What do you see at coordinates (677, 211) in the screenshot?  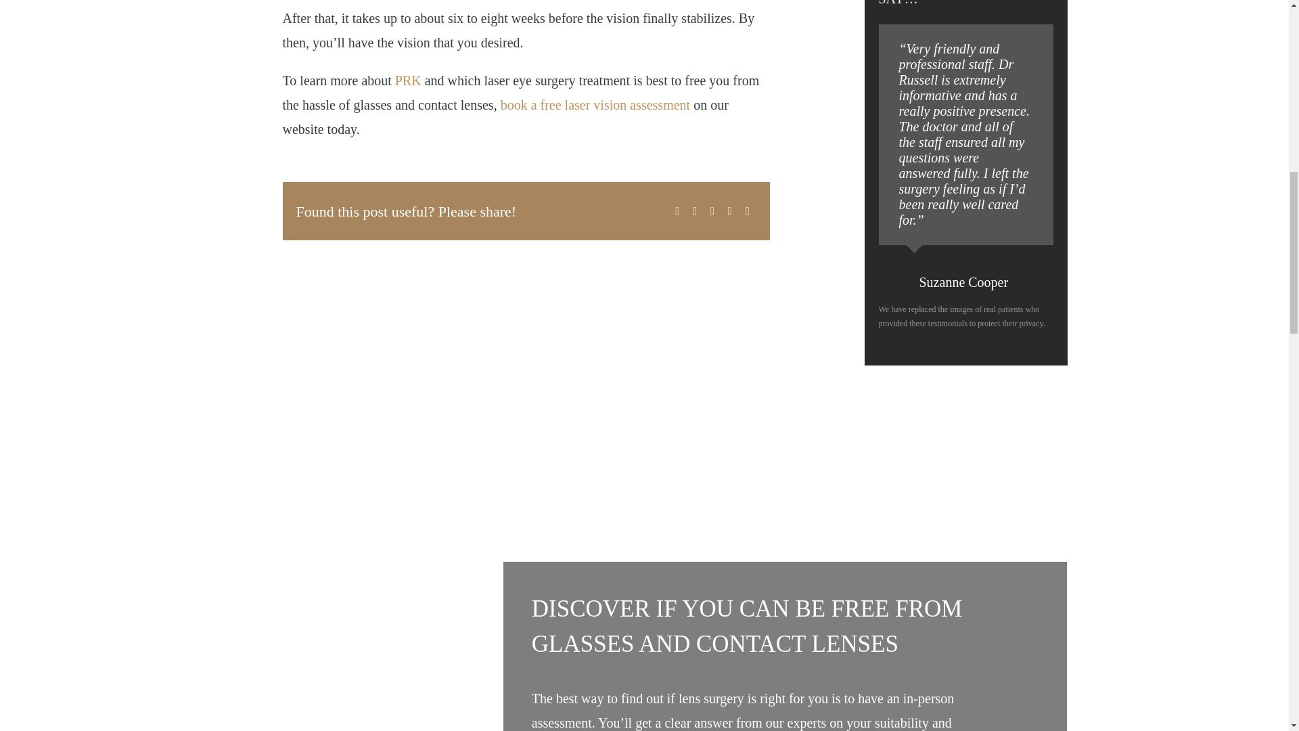 I see `Facebook` at bounding box center [677, 211].